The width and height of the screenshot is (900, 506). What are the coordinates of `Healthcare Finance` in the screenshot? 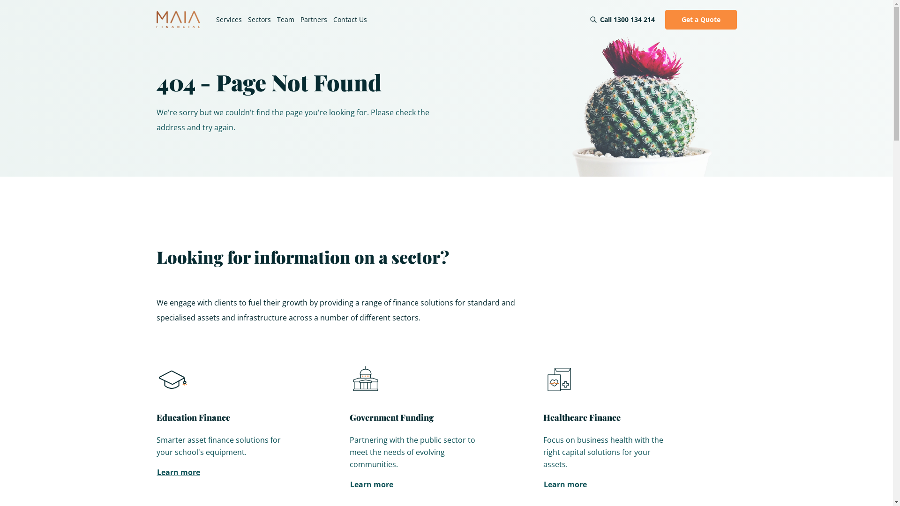 It's located at (582, 417).